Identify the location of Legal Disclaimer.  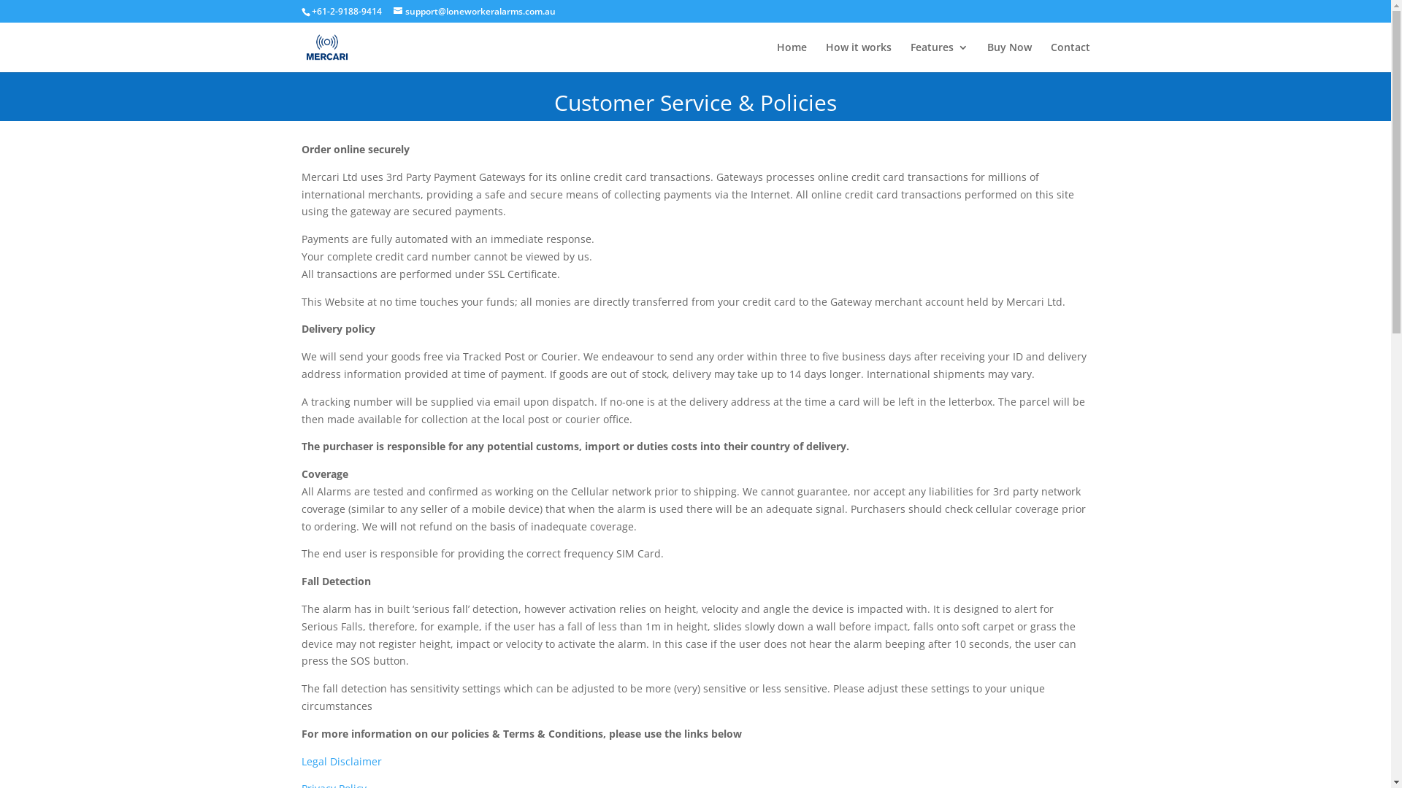
(341, 762).